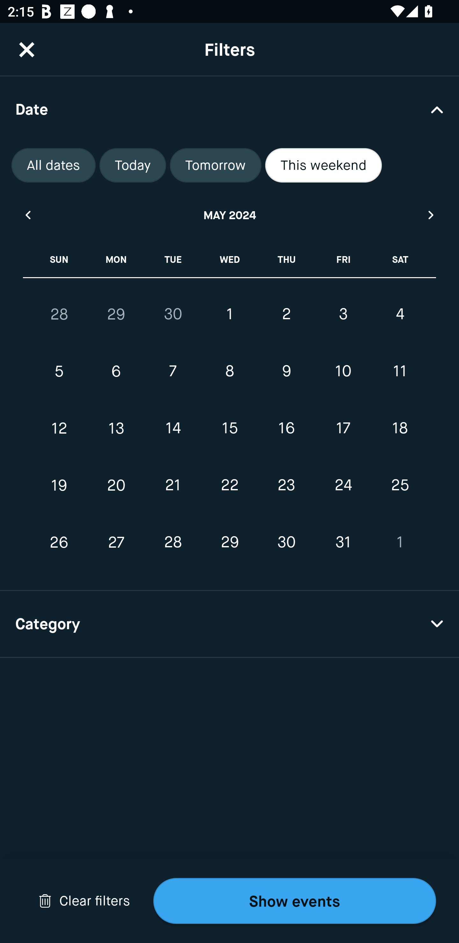 This screenshot has width=459, height=943. What do you see at coordinates (215, 165) in the screenshot?
I see `Tomorrow` at bounding box center [215, 165].